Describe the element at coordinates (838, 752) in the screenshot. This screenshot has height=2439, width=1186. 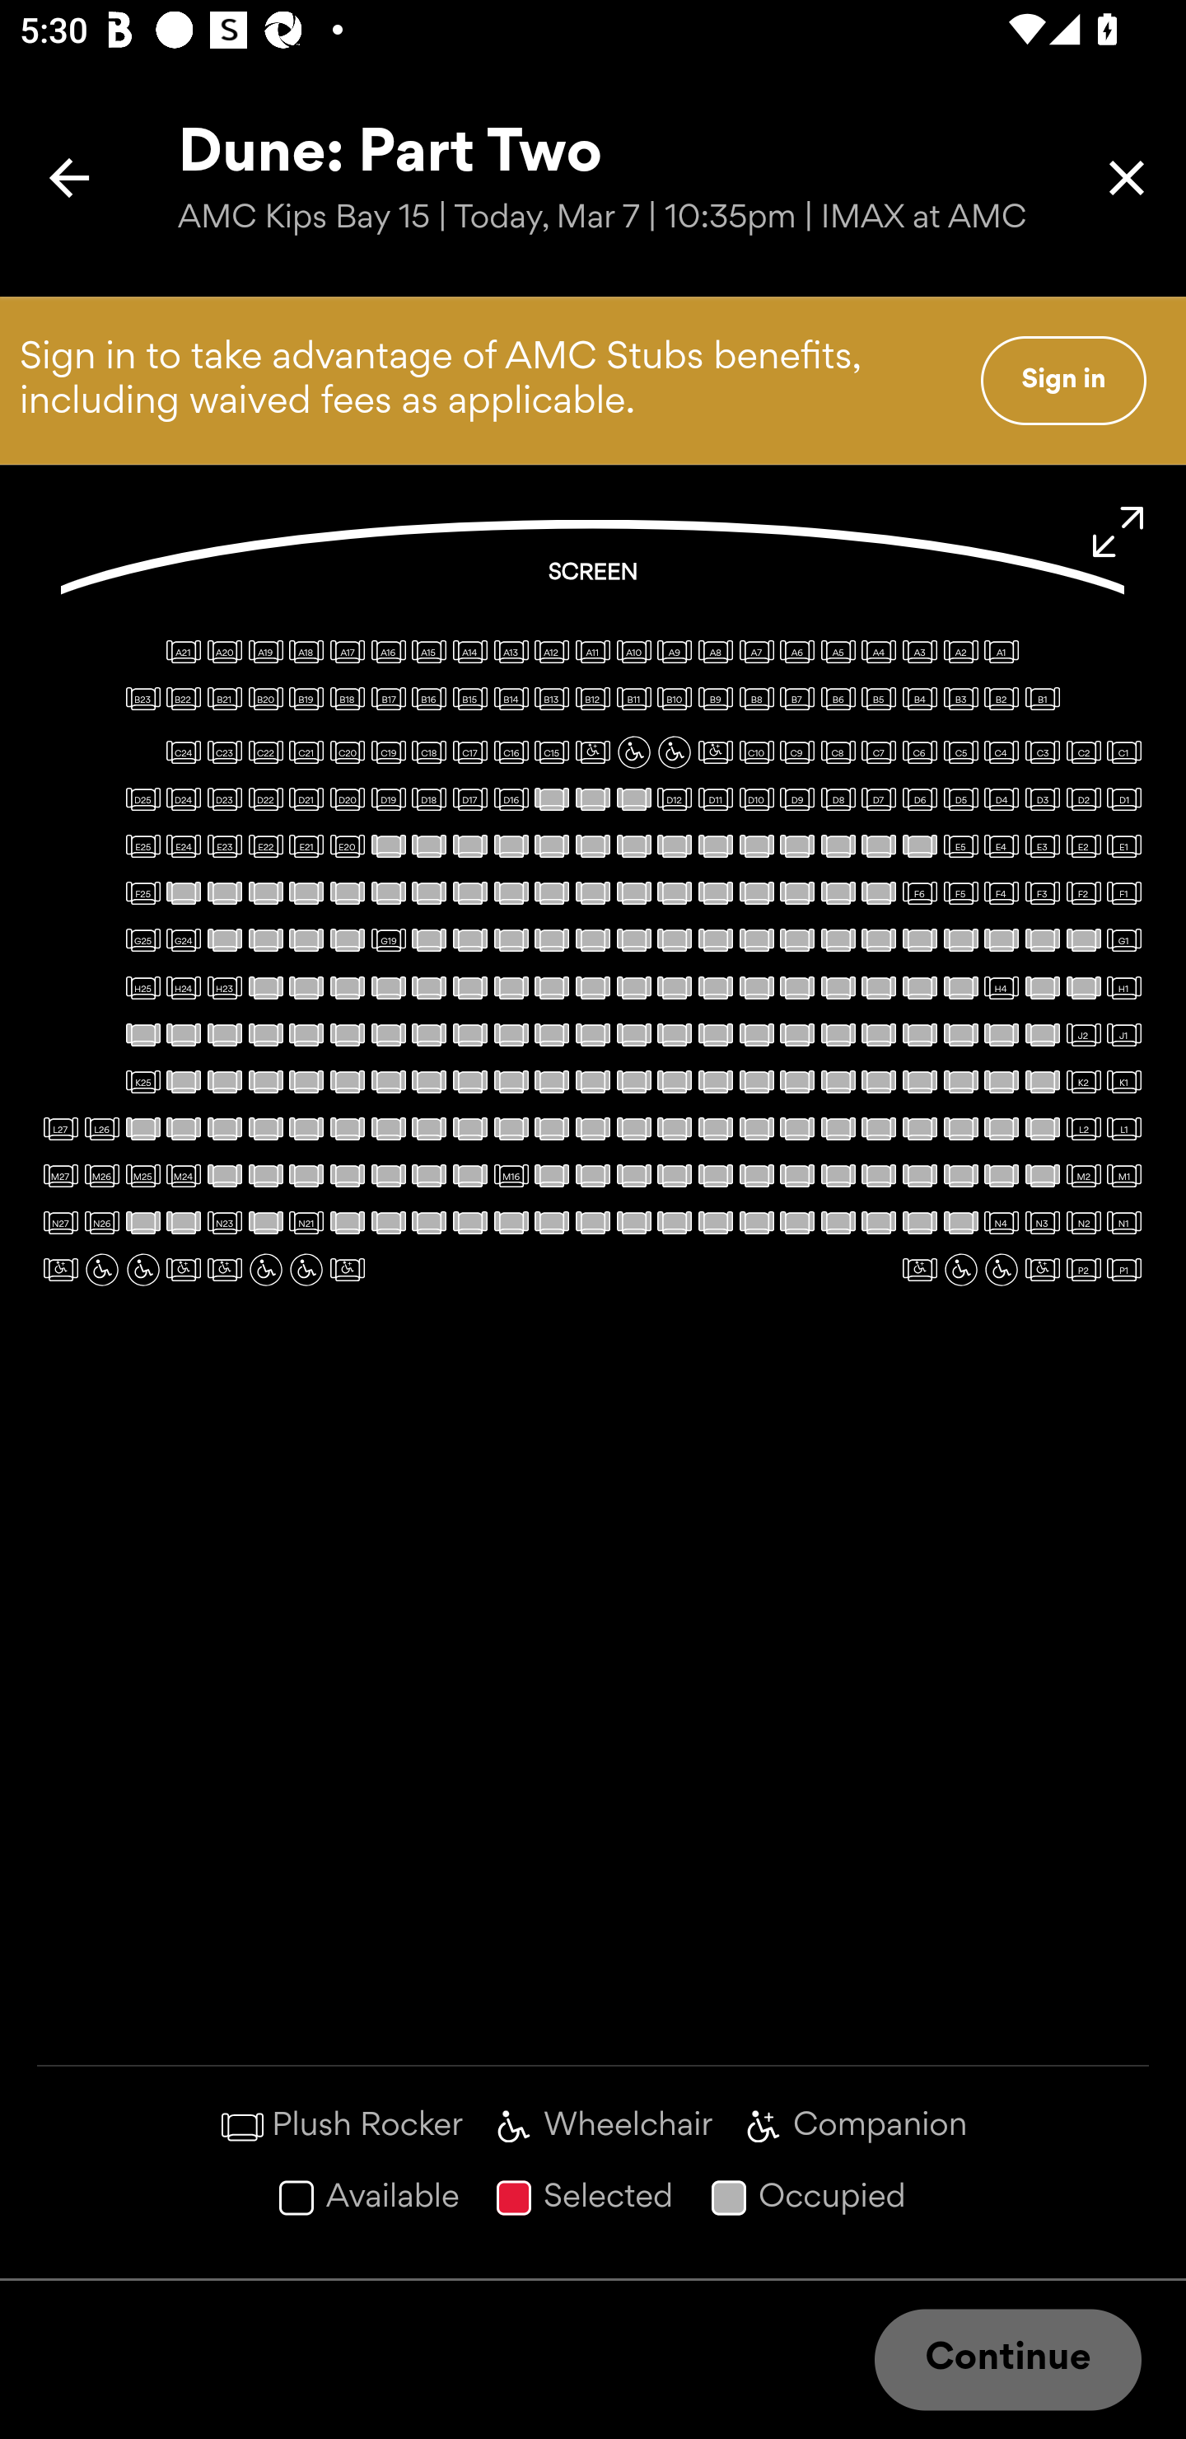
I see `C8, Regular seat, available` at that location.